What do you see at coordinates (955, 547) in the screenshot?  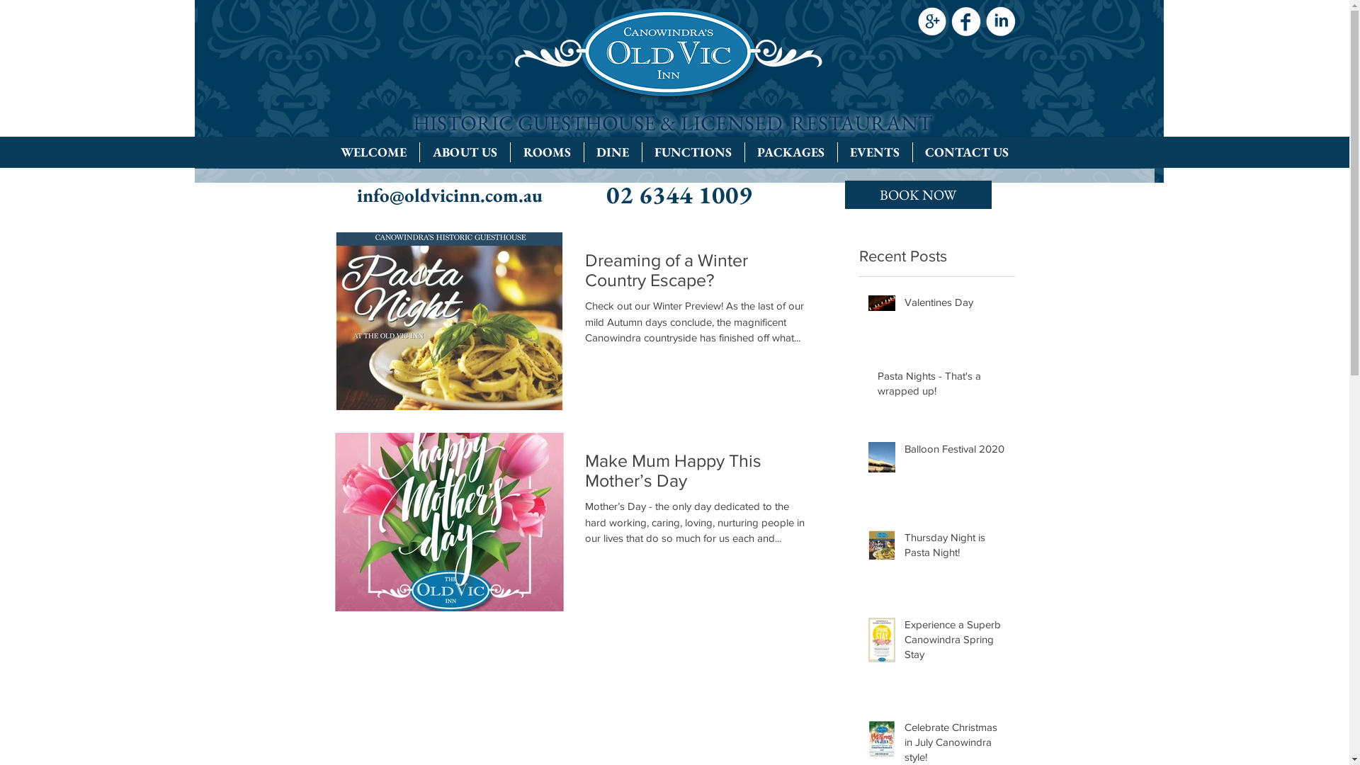 I see `Thursday Night is Pasta Night!` at bounding box center [955, 547].